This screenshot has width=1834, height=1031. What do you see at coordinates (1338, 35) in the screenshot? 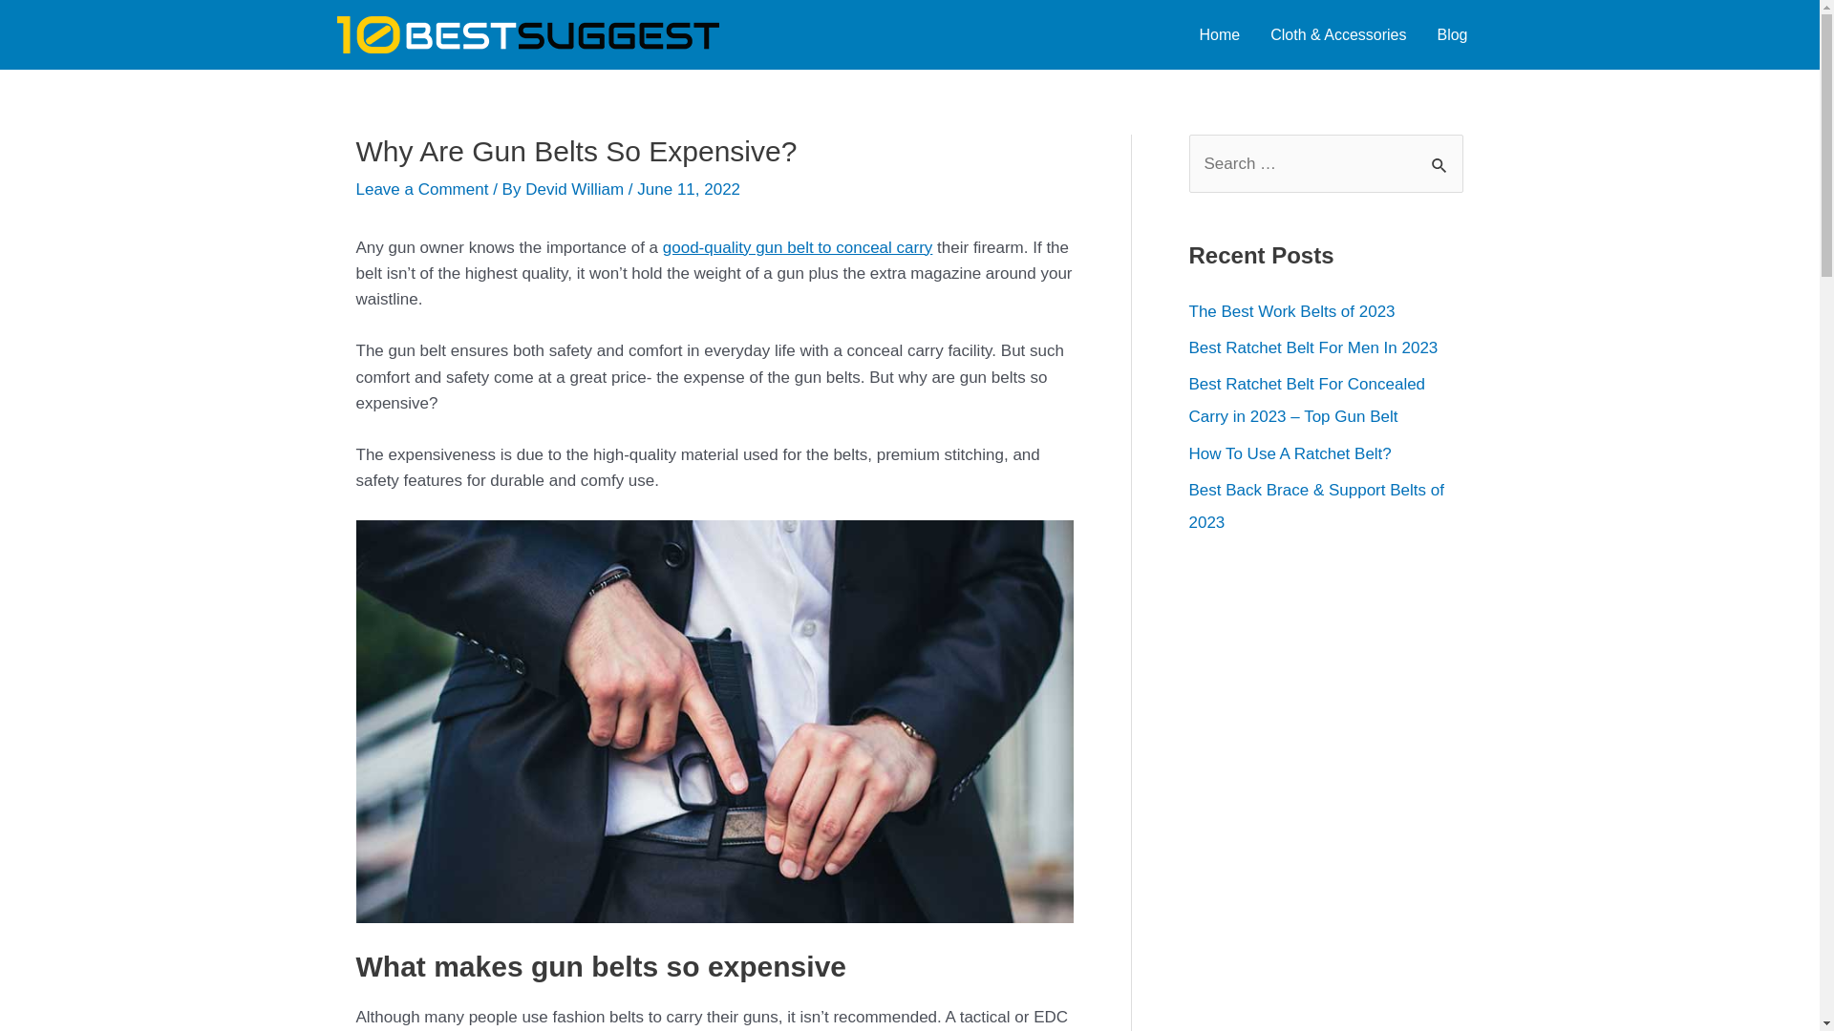
I see `Cloth & Accessories` at bounding box center [1338, 35].